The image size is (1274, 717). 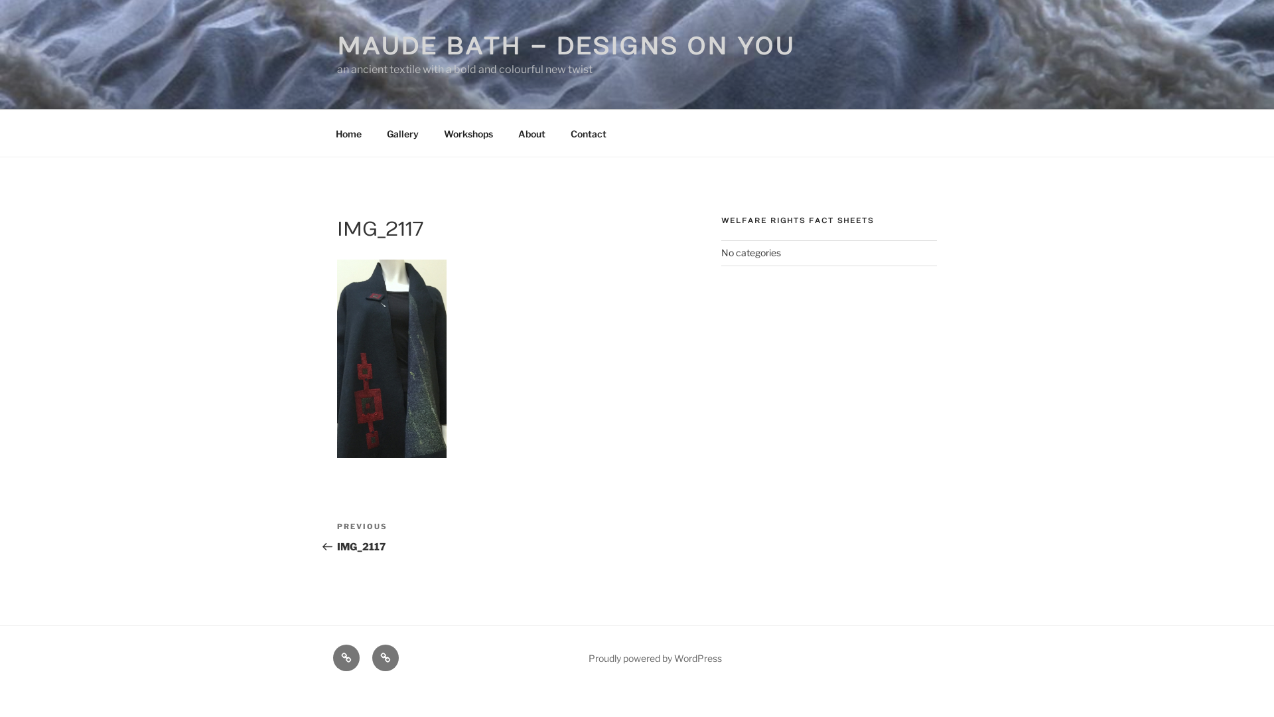 What do you see at coordinates (386, 658) in the screenshot?
I see `Pieced and striped` at bounding box center [386, 658].